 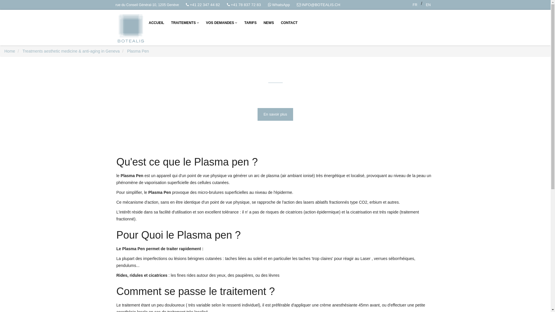 What do you see at coordinates (156, 23) in the screenshot?
I see `ACCUEIL` at bounding box center [156, 23].